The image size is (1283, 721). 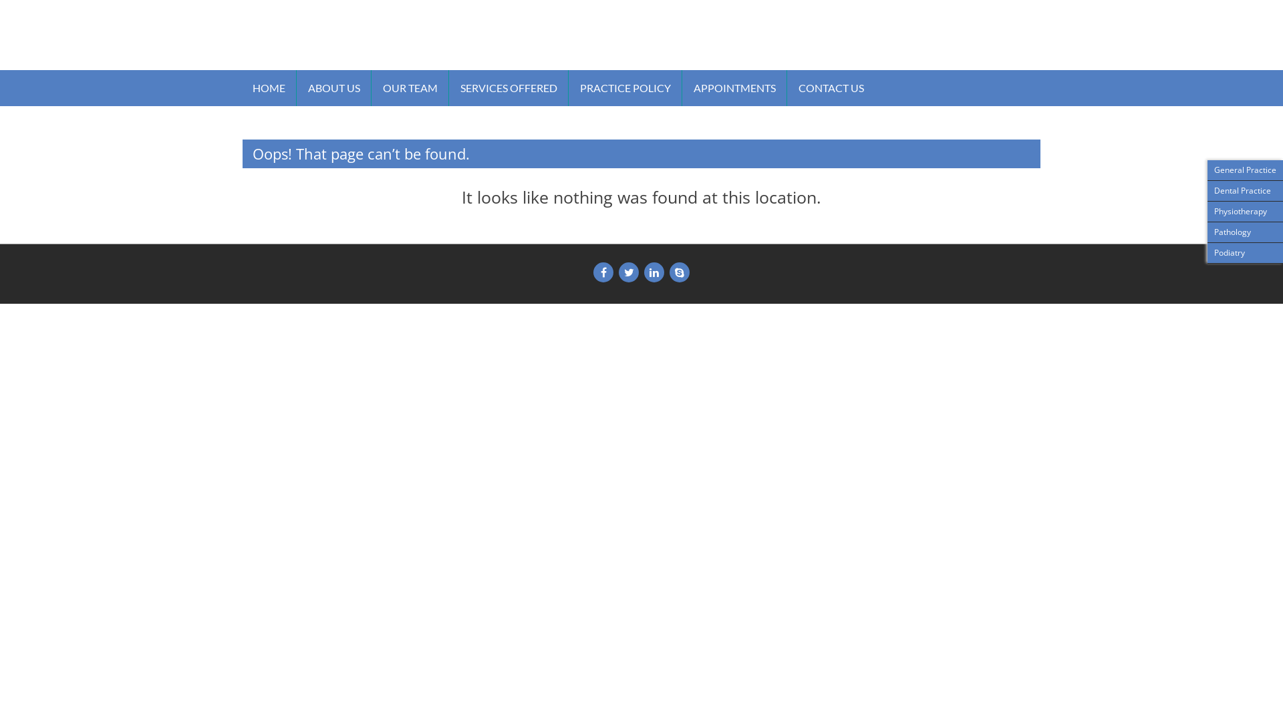 I want to click on PRACTICE POLICY, so click(x=625, y=88).